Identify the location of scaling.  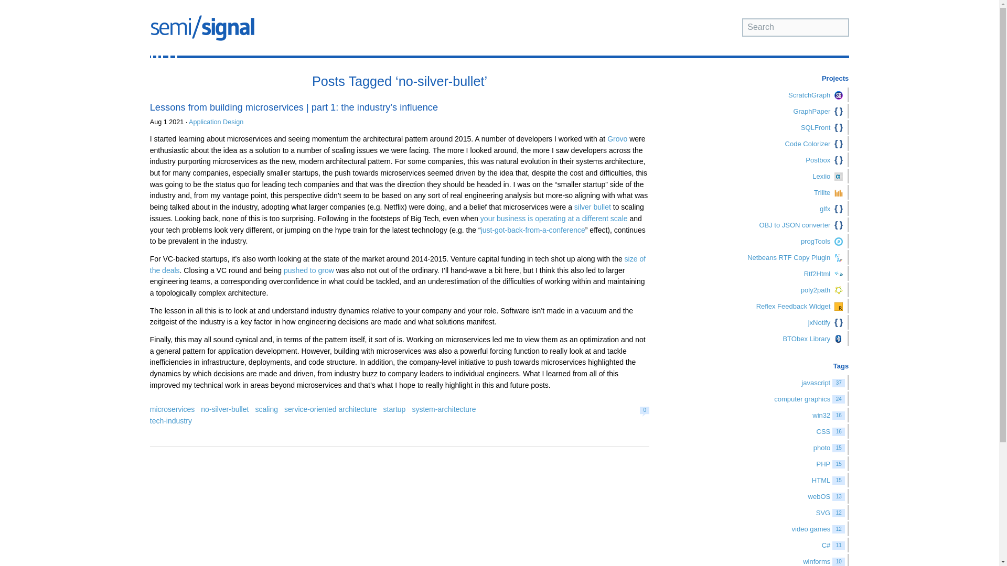
(266, 409).